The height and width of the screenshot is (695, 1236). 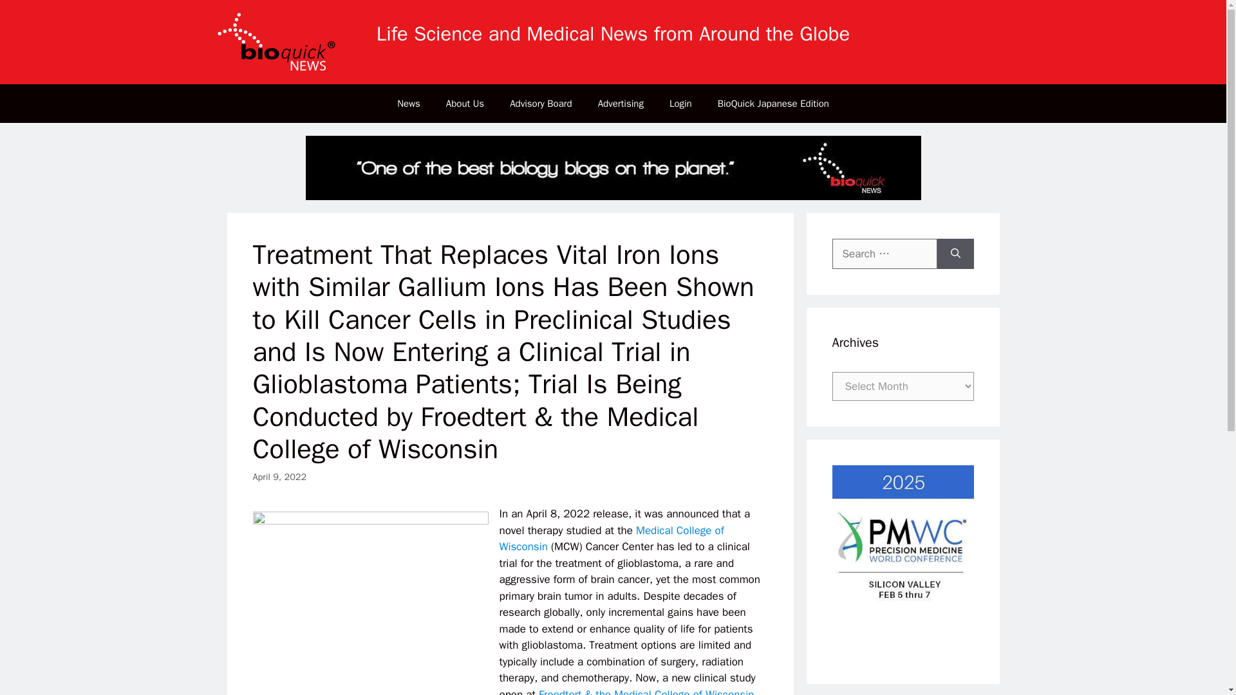 What do you see at coordinates (680, 103) in the screenshot?
I see `Login` at bounding box center [680, 103].